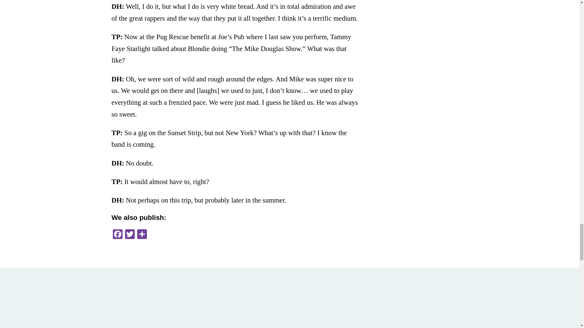 Image resolution: width=584 pixels, height=328 pixels. I want to click on Facebook, so click(117, 234).